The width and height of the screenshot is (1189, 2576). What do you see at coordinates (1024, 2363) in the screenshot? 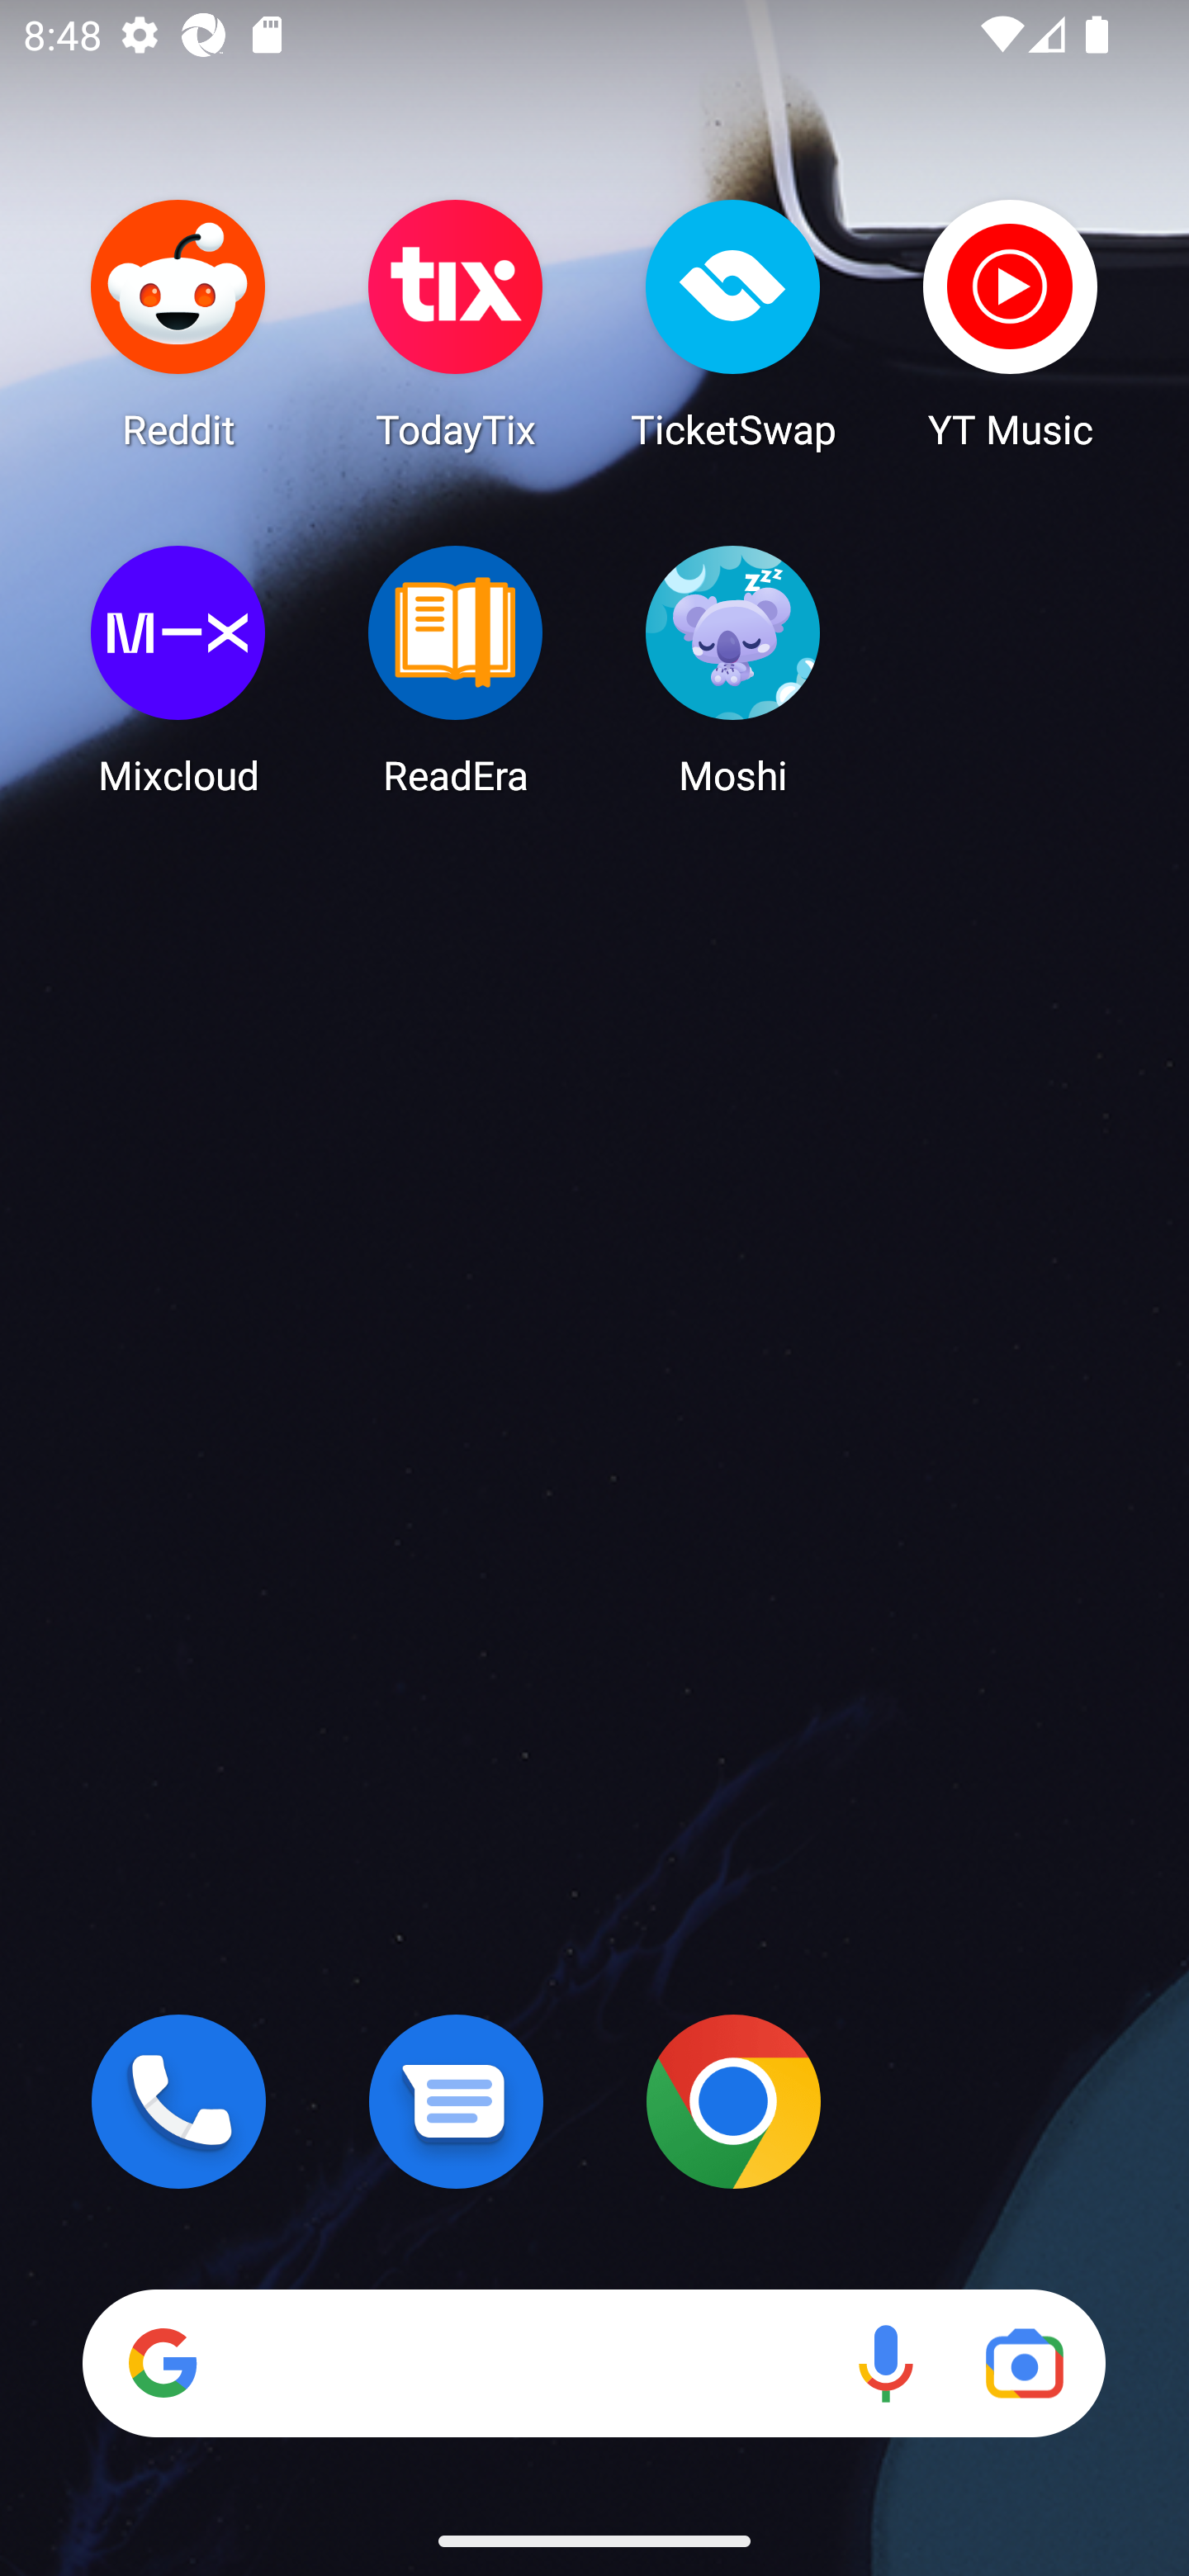
I see `Google Lens` at bounding box center [1024, 2363].